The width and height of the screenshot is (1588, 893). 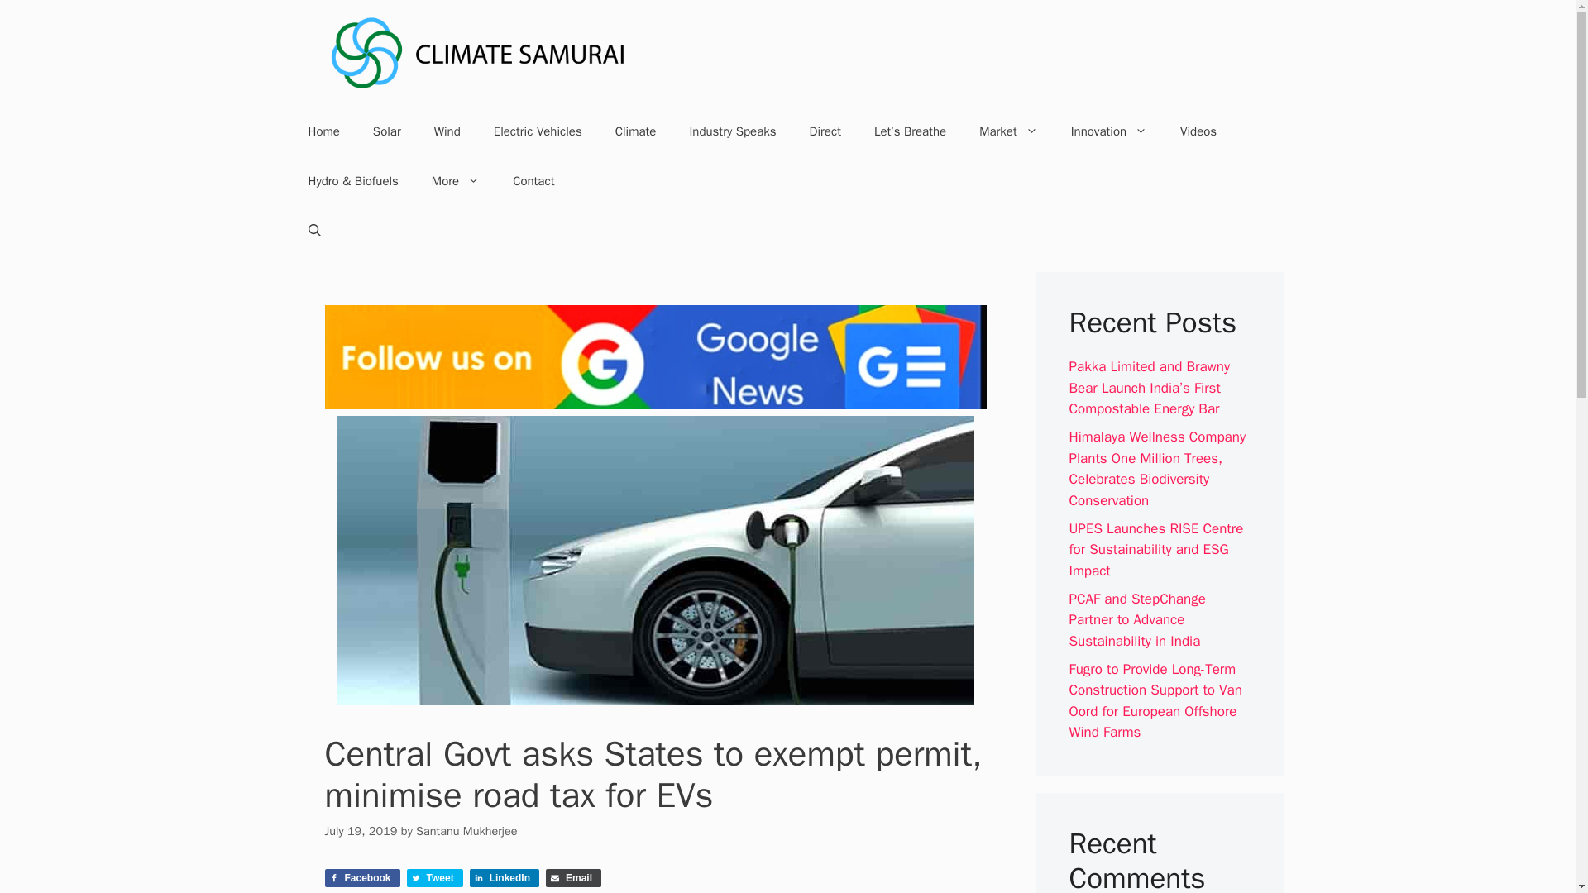 What do you see at coordinates (435, 878) in the screenshot?
I see `Tweet` at bounding box center [435, 878].